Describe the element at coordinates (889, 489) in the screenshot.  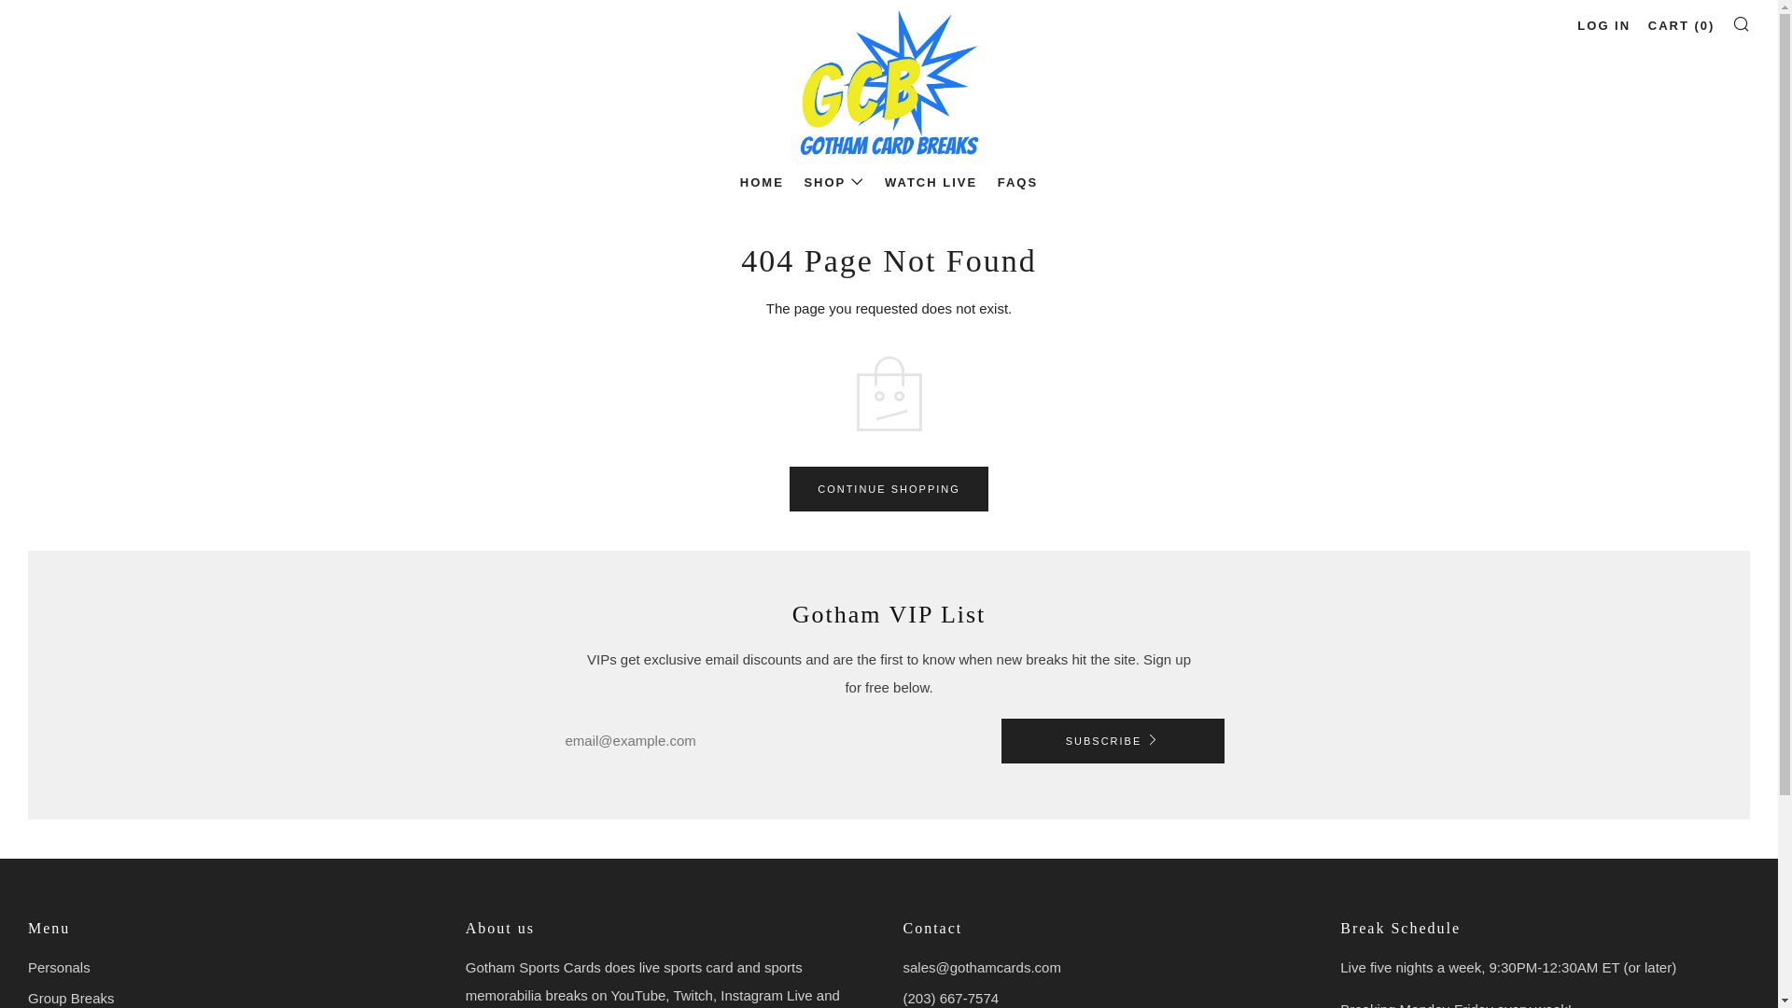
I see `CONTINUE SHOPPING` at that location.